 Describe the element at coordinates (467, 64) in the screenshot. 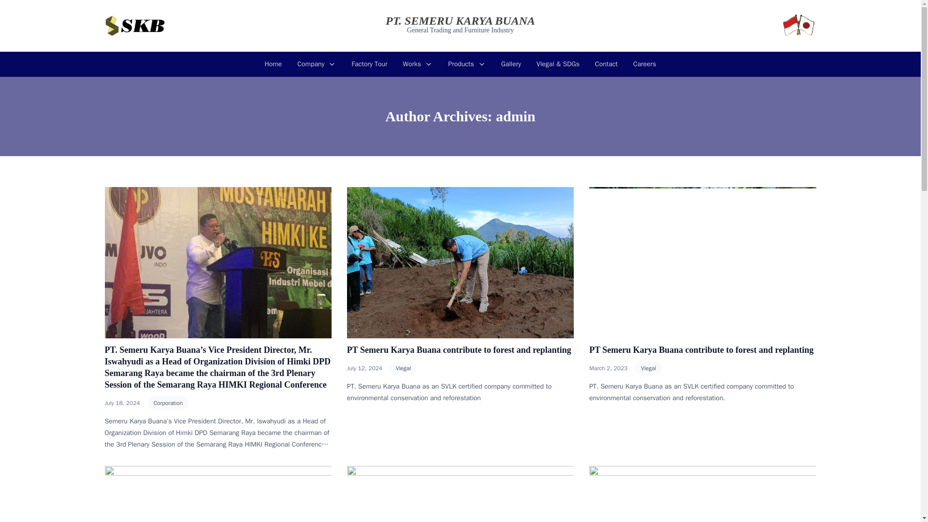

I see `Products` at that location.